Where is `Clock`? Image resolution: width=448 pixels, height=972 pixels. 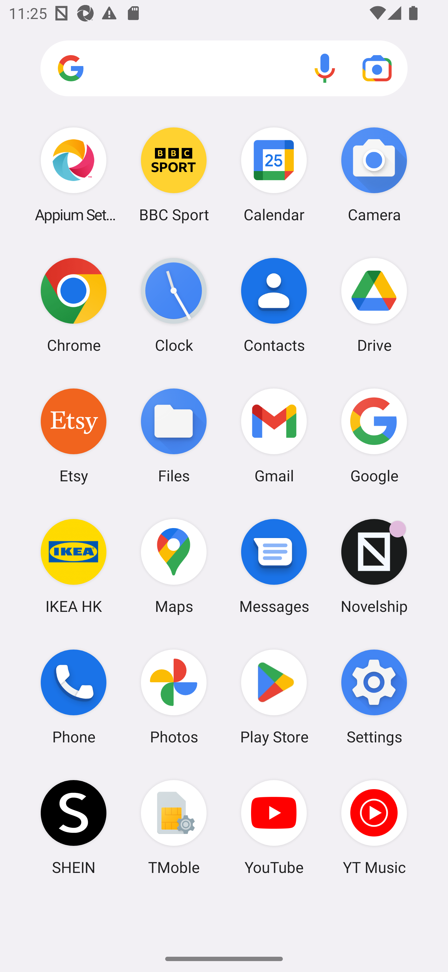
Clock is located at coordinates (174, 305).